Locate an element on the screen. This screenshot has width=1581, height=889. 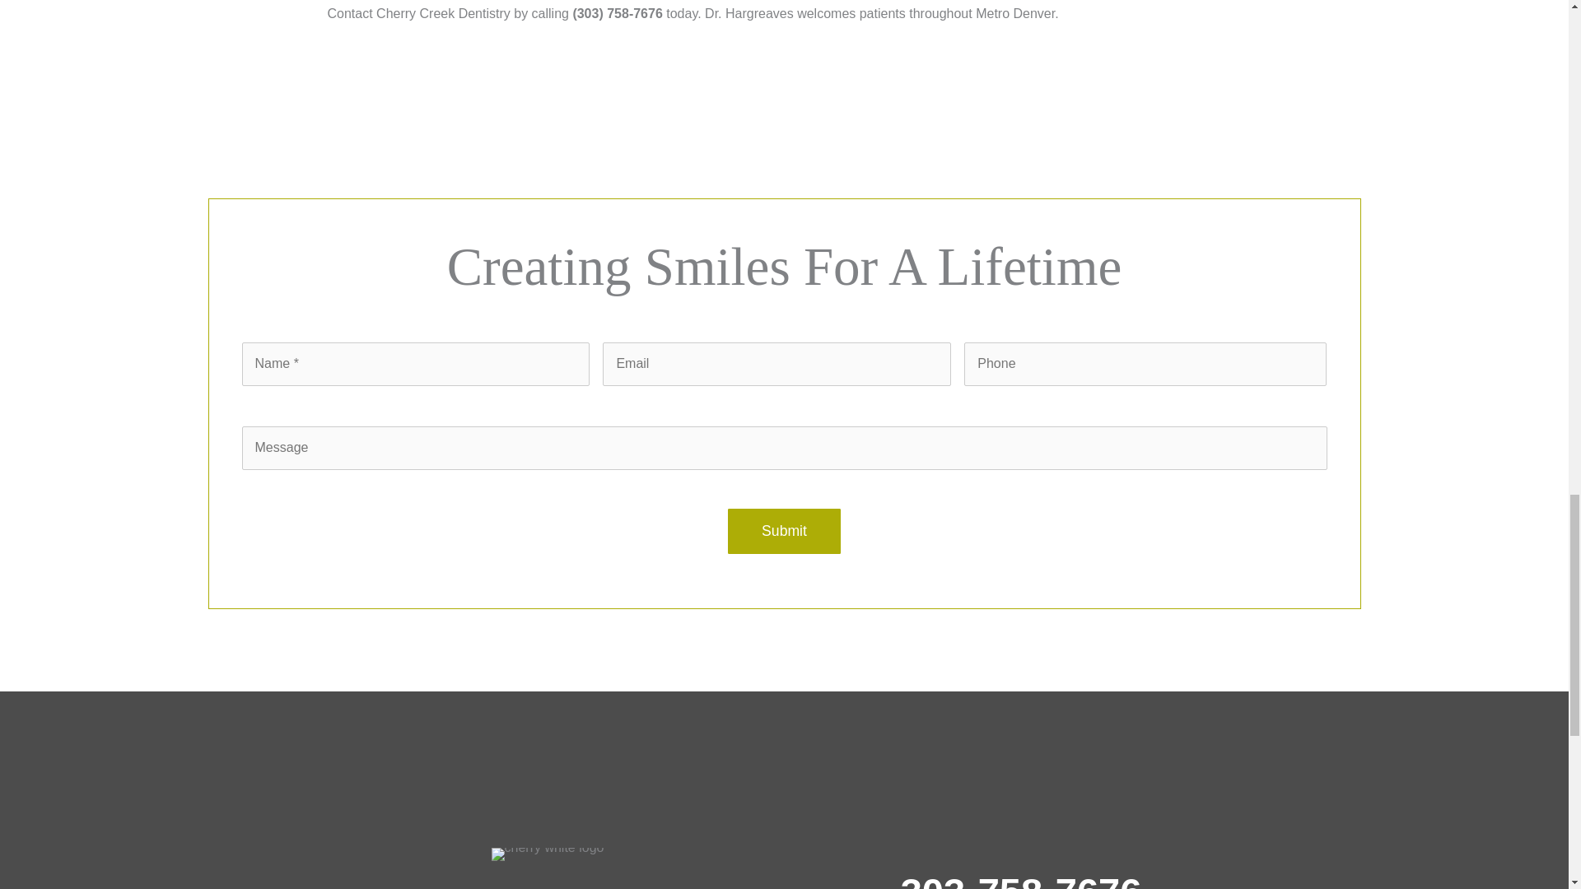
cherry white logo is located at coordinates (548, 854).